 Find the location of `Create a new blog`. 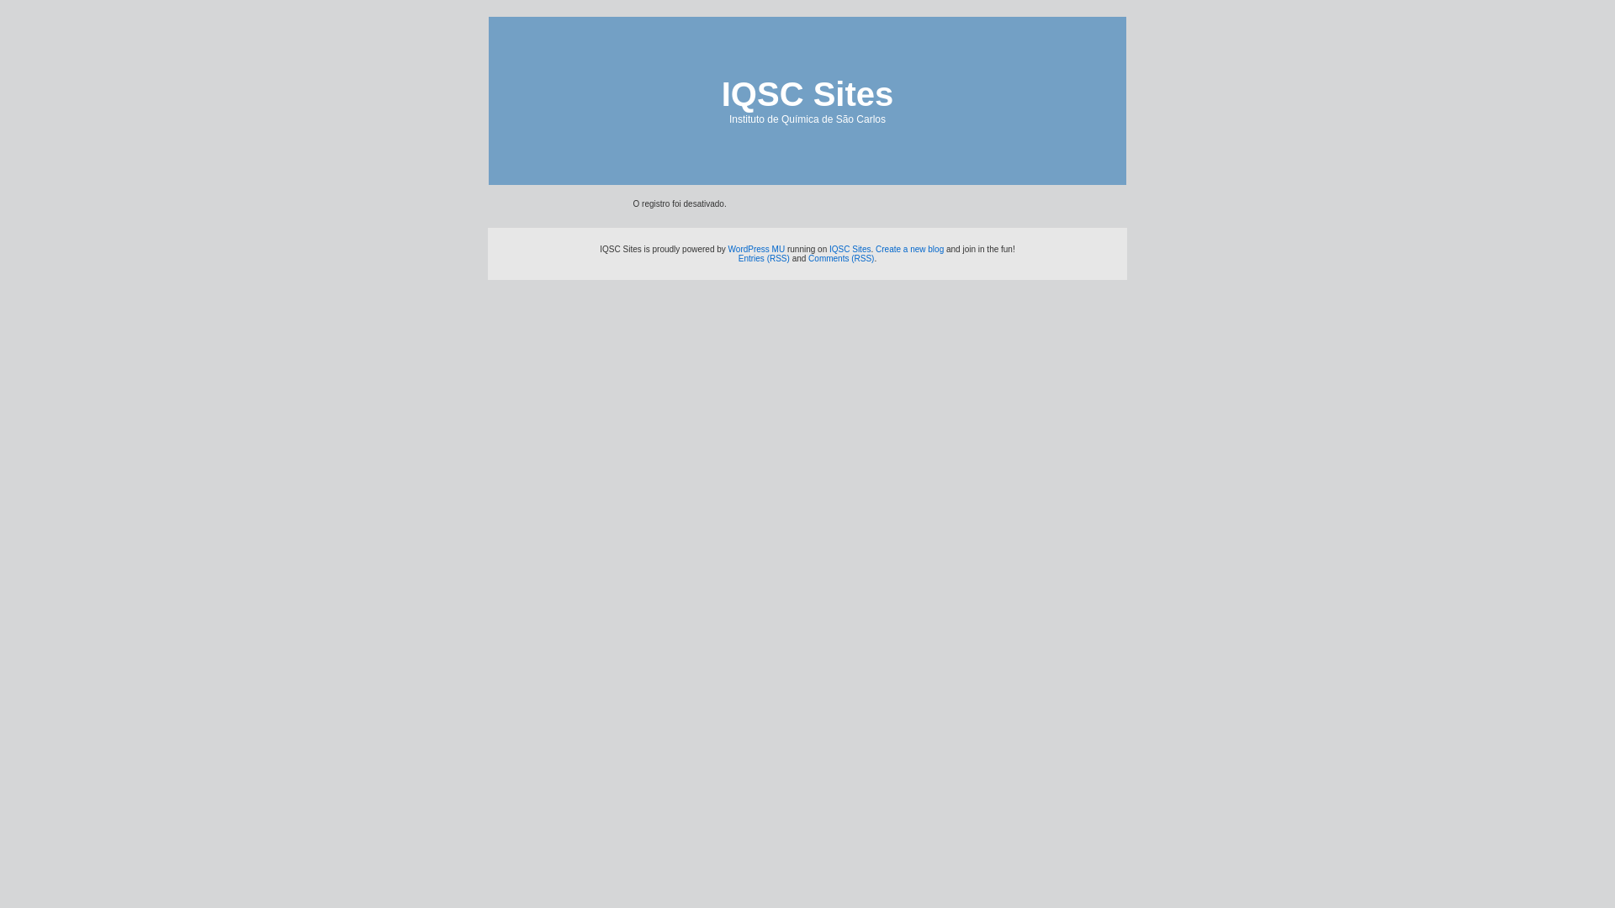

Create a new blog is located at coordinates (910, 249).